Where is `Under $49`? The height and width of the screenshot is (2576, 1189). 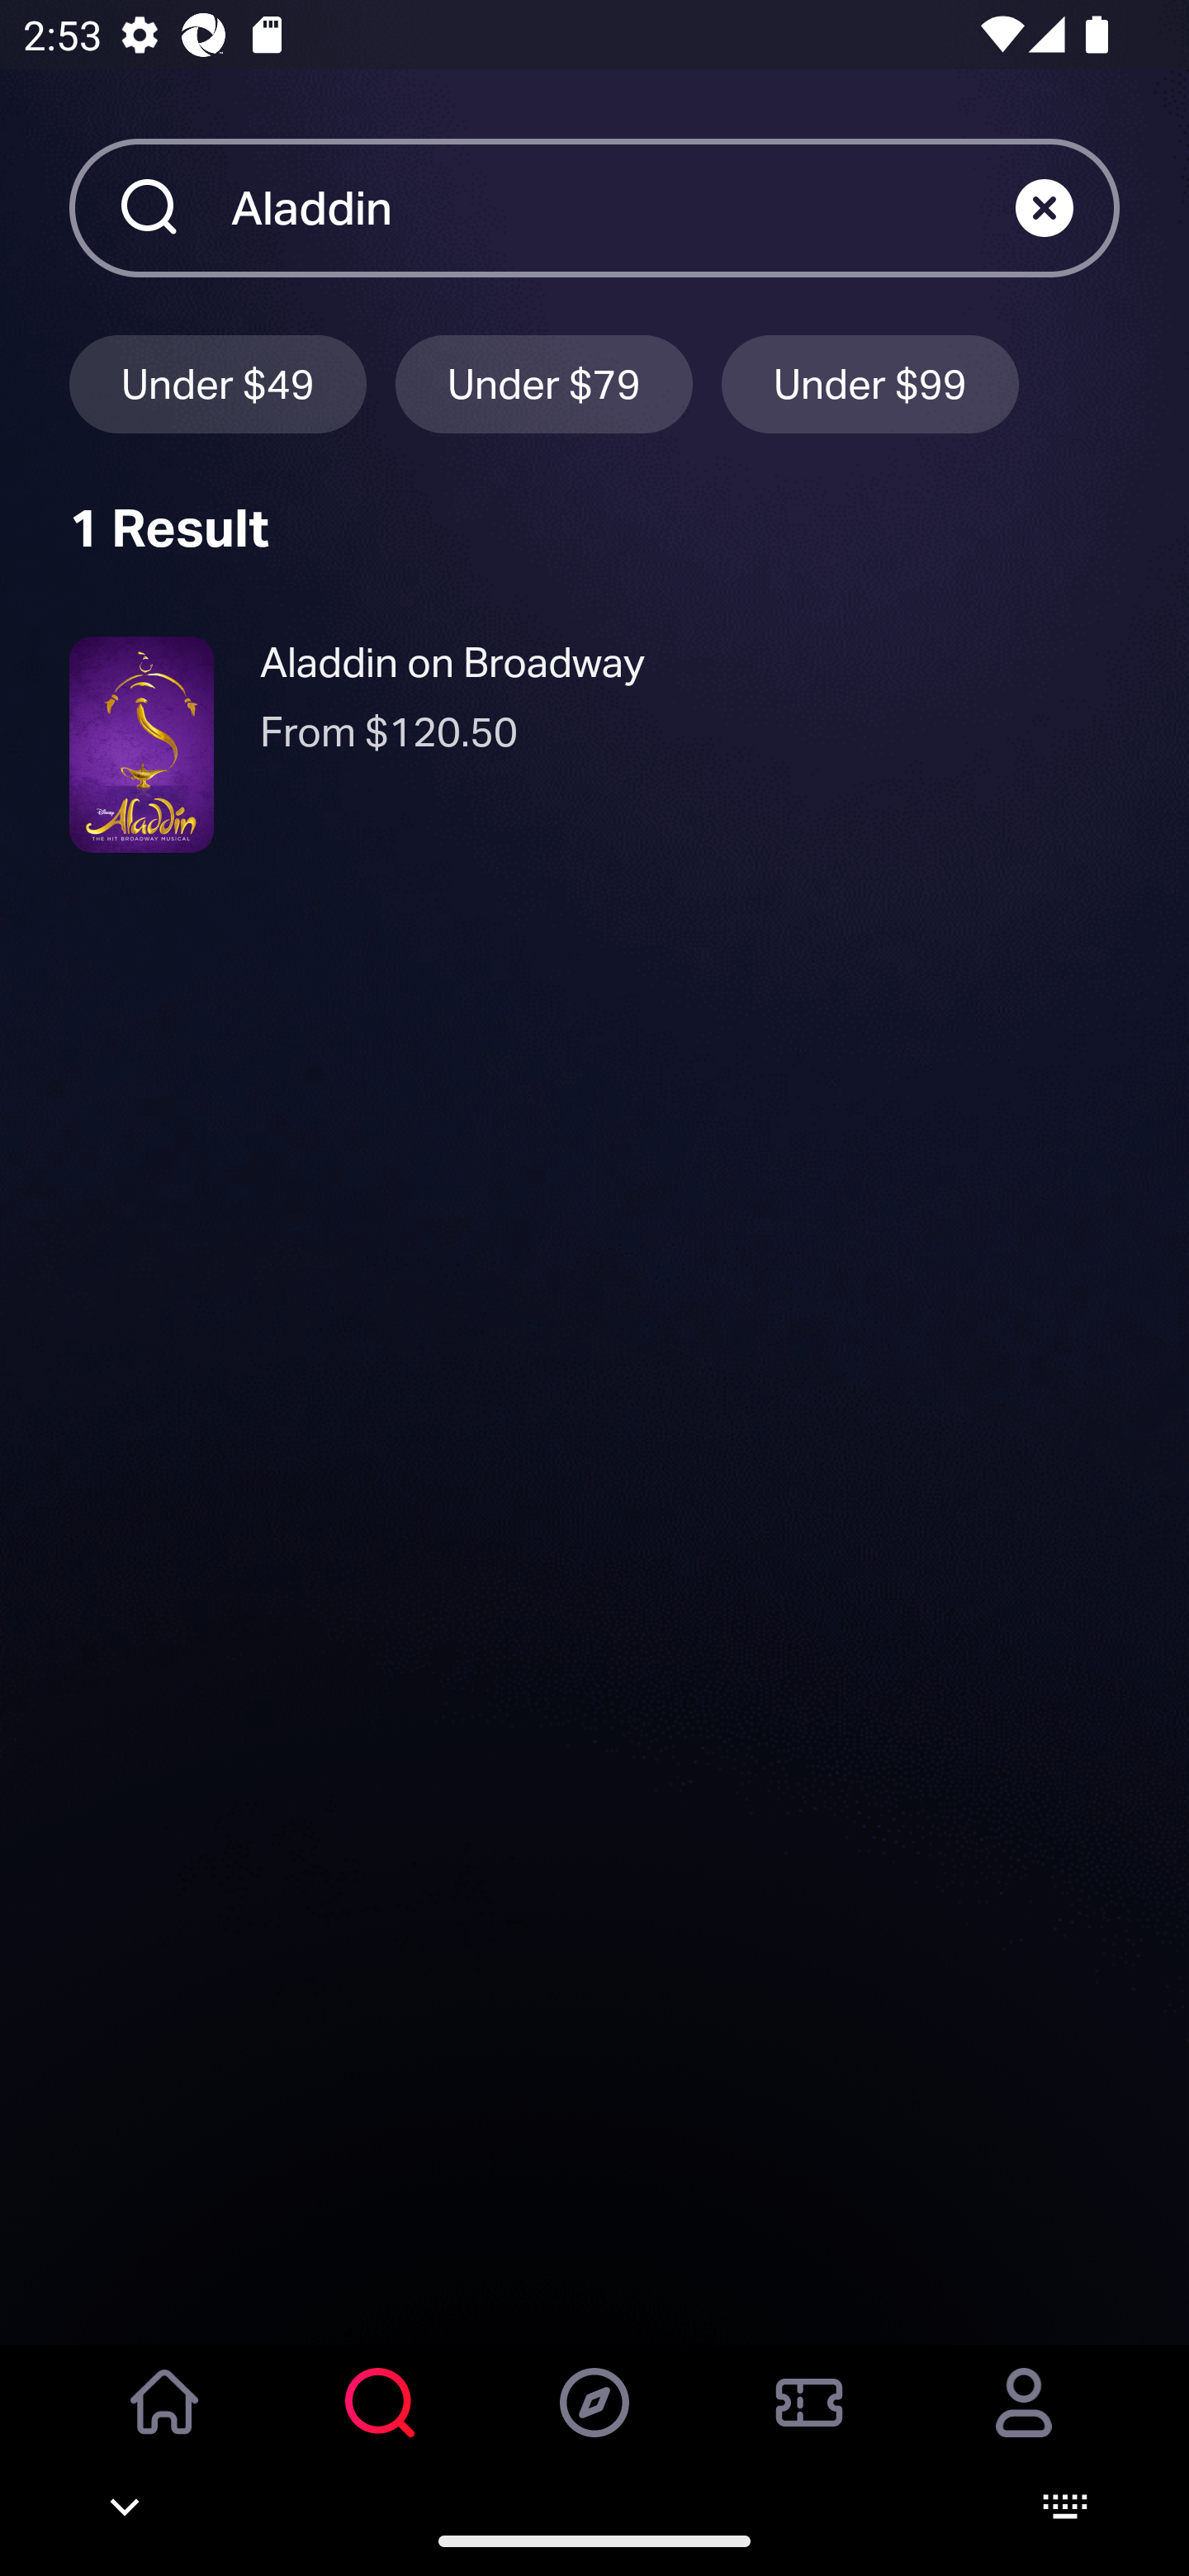
Under $49 is located at coordinates (217, 383).